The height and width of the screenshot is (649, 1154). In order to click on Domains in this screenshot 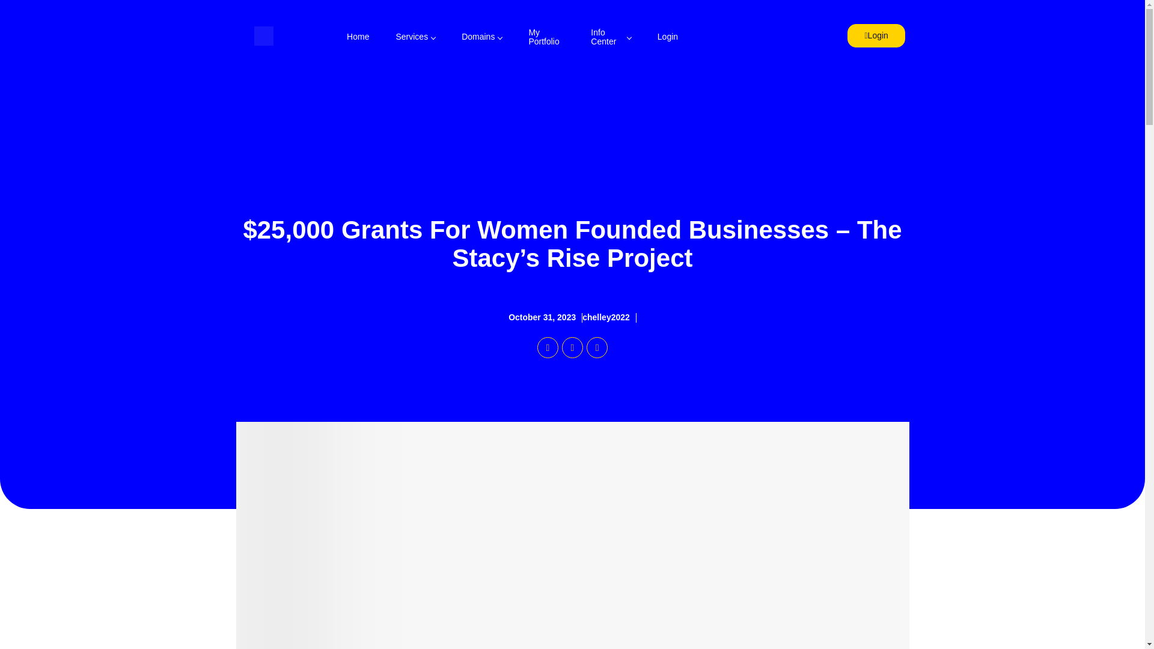, I will do `click(481, 37)`.